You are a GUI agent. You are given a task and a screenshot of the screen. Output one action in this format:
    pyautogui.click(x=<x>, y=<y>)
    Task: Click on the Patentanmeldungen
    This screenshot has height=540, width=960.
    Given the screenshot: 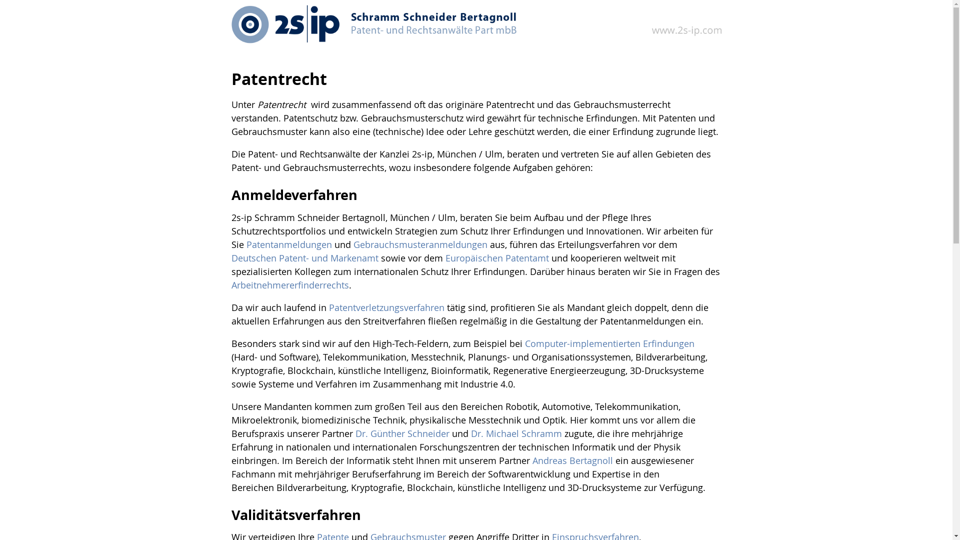 What is the action you would take?
    pyautogui.click(x=288, y=244)
    